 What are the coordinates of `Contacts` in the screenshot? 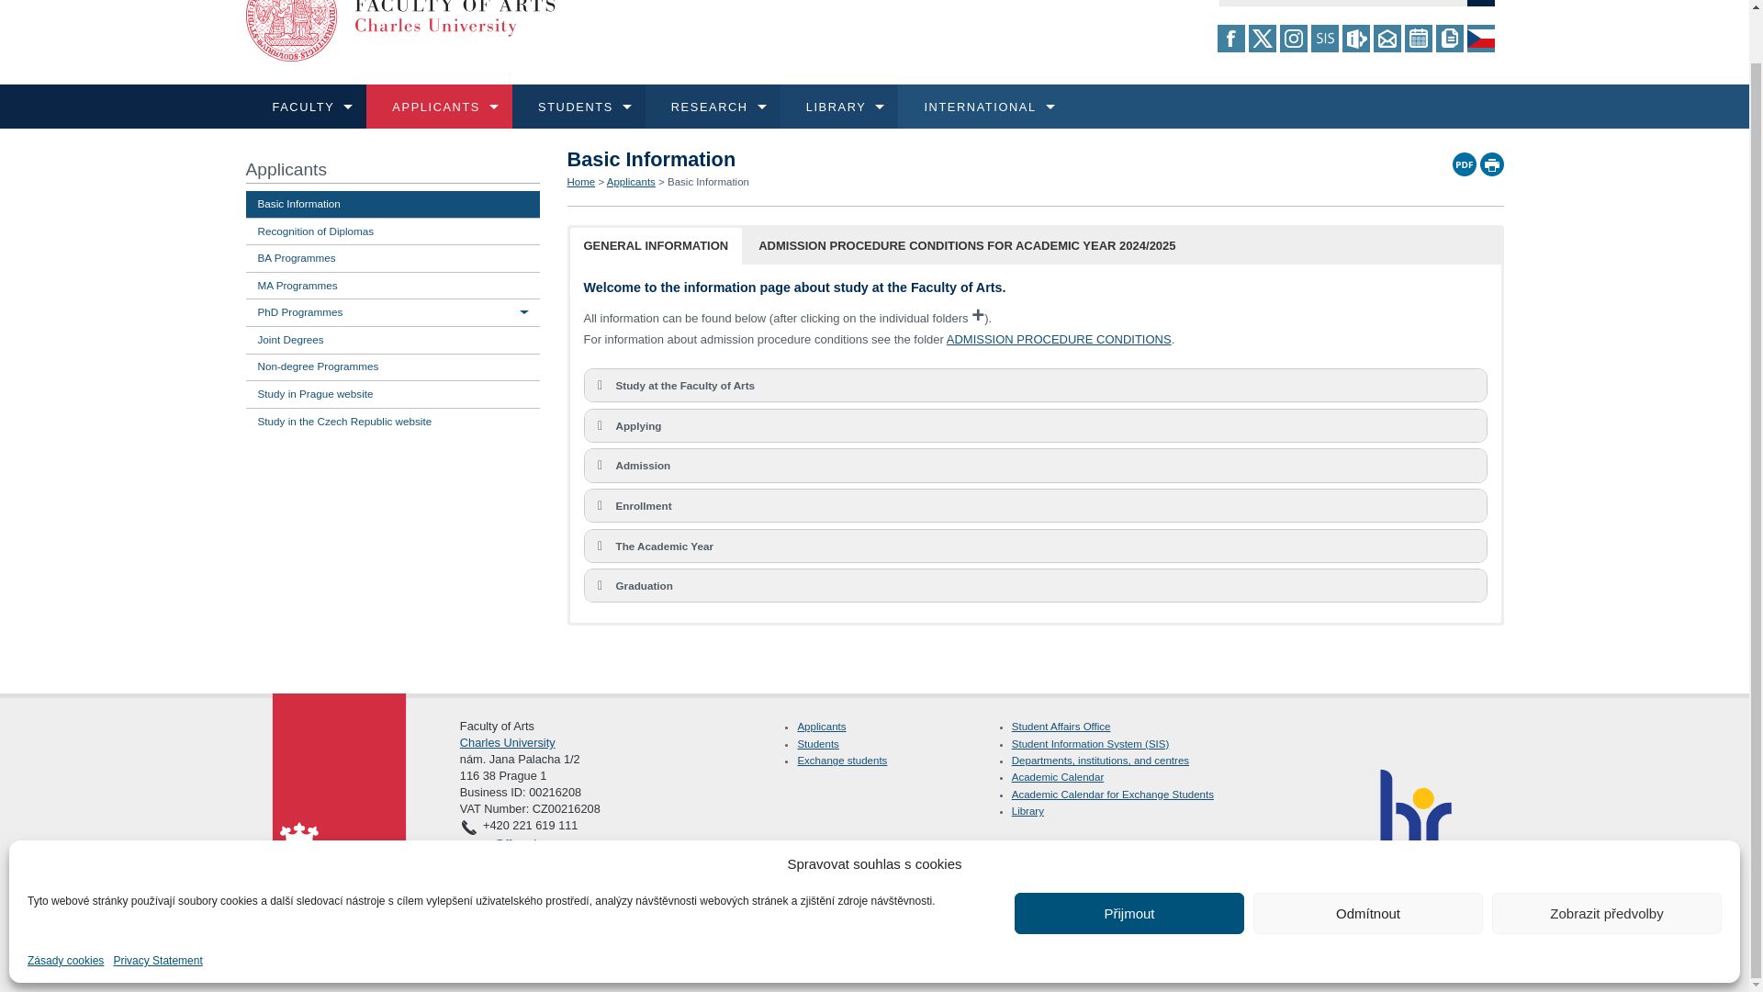 It's located at (814, 257).